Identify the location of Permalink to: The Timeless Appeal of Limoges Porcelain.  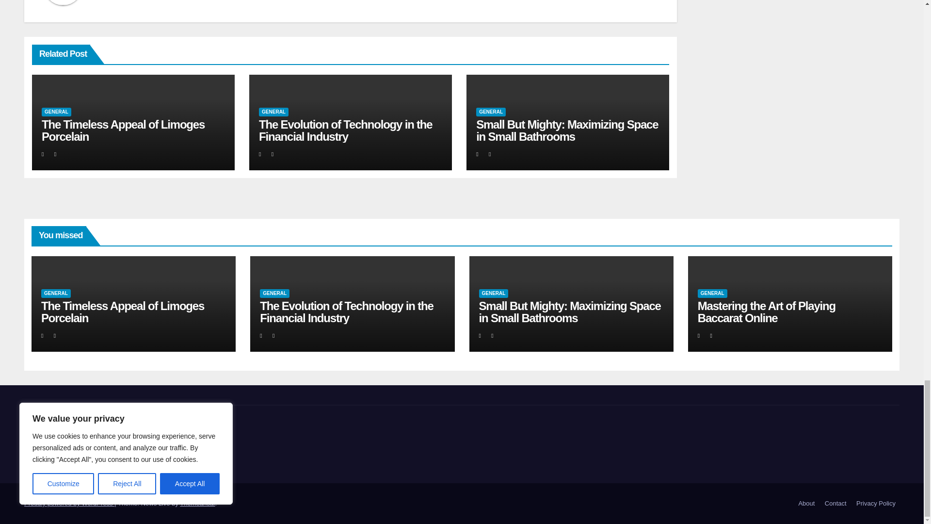
(123, 130).